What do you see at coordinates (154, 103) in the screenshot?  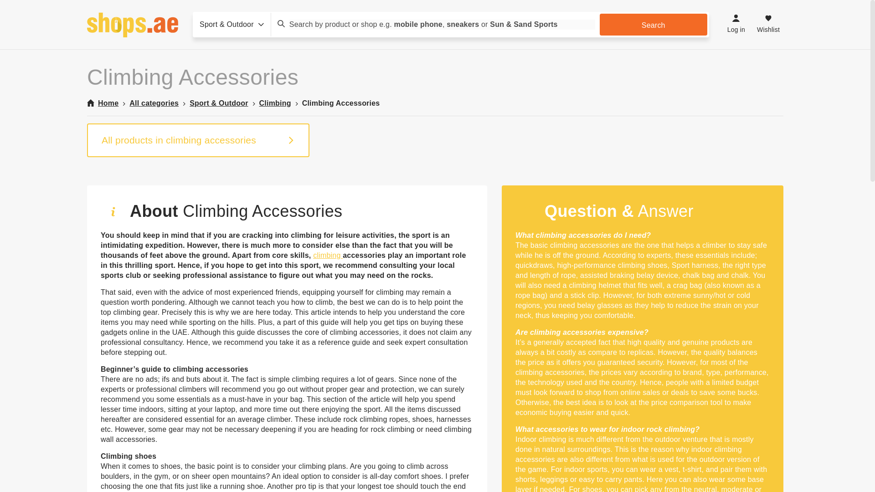 I see `All categories` at bounding box center [154, 103].